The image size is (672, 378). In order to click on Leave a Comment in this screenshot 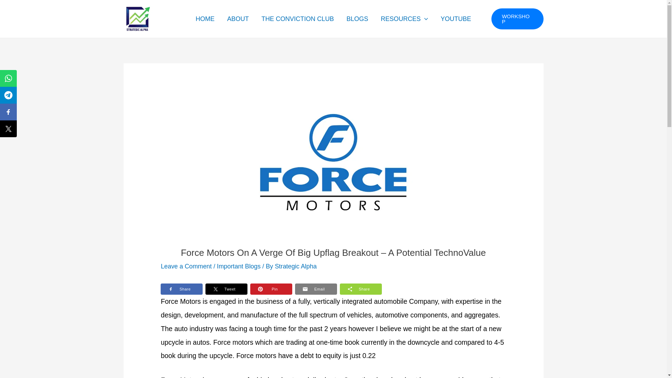, I will do `click(186, 266)`.